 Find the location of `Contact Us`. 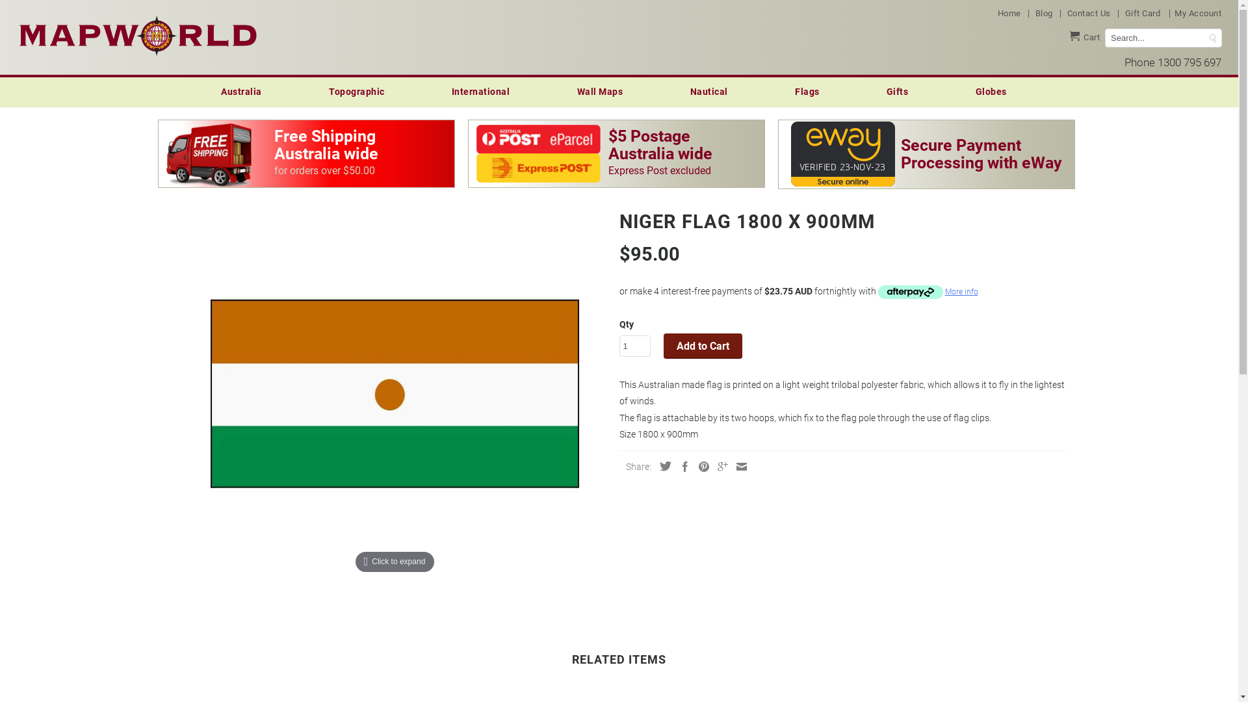

Contact Us is located at coordinates (1092, 16).